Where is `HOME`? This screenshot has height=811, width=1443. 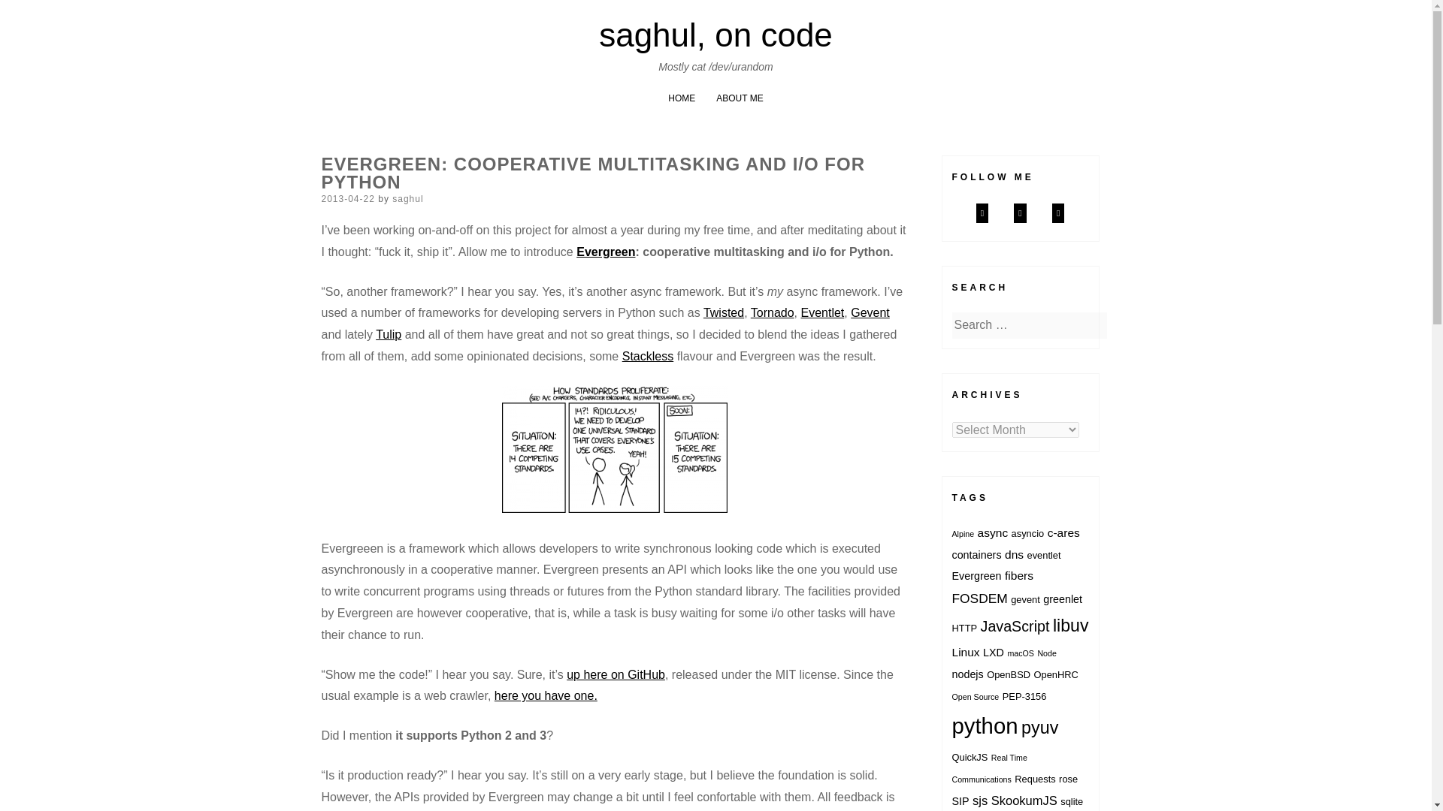 HOME is located at coordinates (681, 98).